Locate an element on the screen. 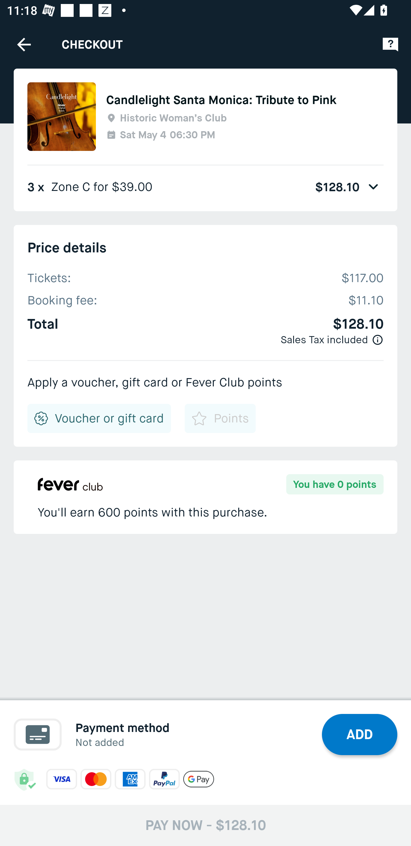  Sales Tax included is located at coordinates (324, 340).